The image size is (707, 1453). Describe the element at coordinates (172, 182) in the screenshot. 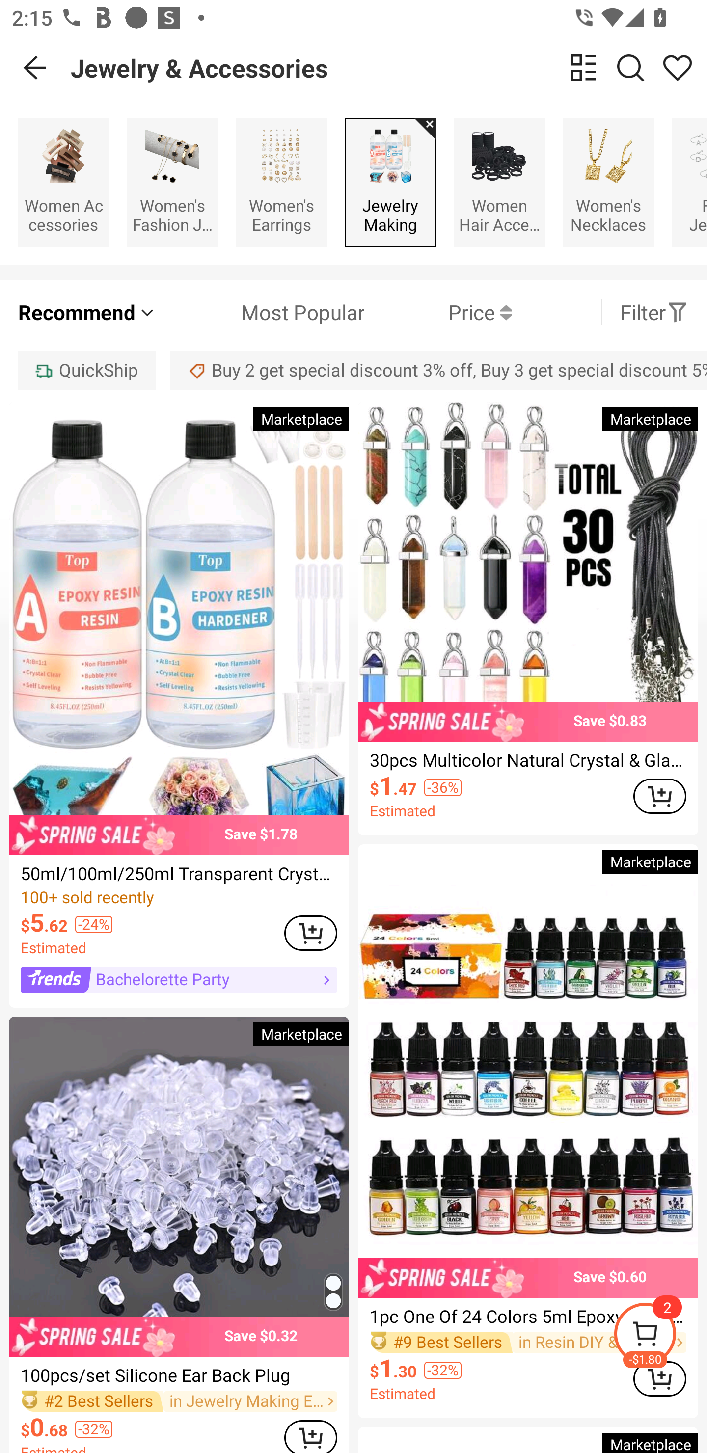

I see `Women's Fashion Jewelry` at that location.